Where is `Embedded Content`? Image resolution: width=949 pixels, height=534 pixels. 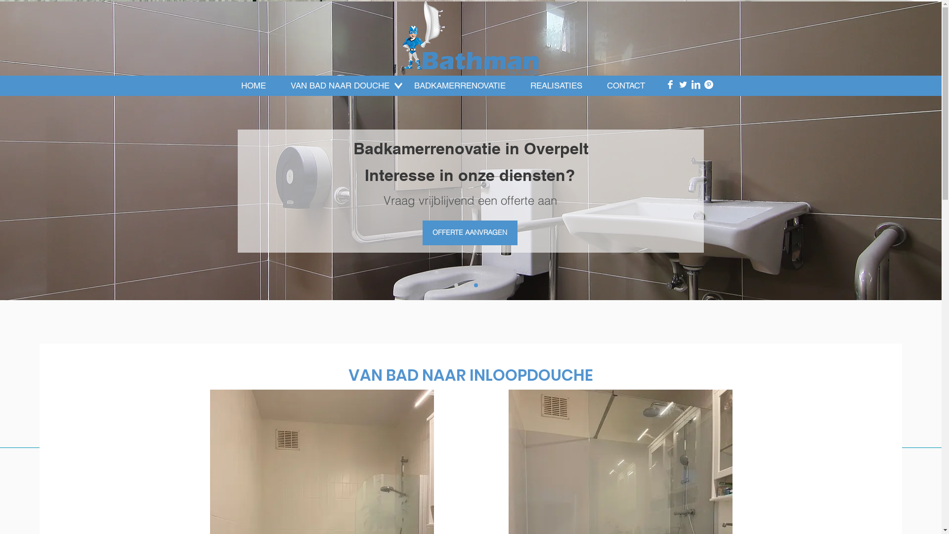
Embedded Content is located at coordinates (286, 35).